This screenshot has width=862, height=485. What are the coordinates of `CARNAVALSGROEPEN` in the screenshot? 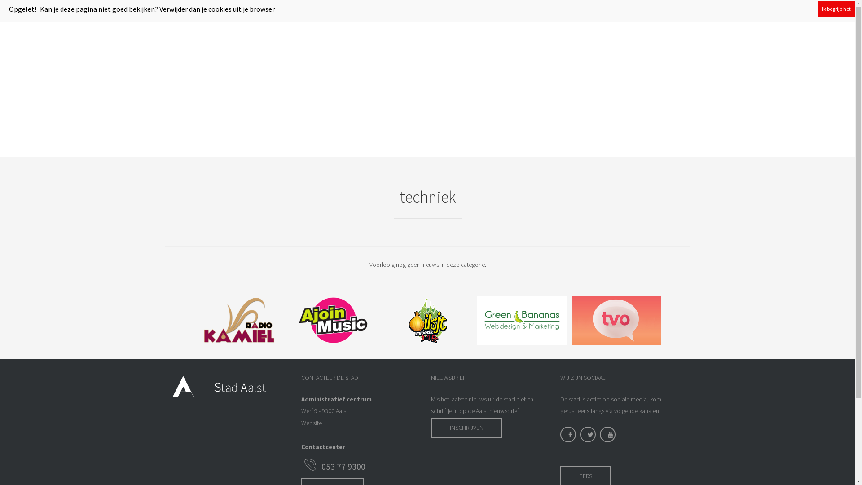 It's located at (333, 12).